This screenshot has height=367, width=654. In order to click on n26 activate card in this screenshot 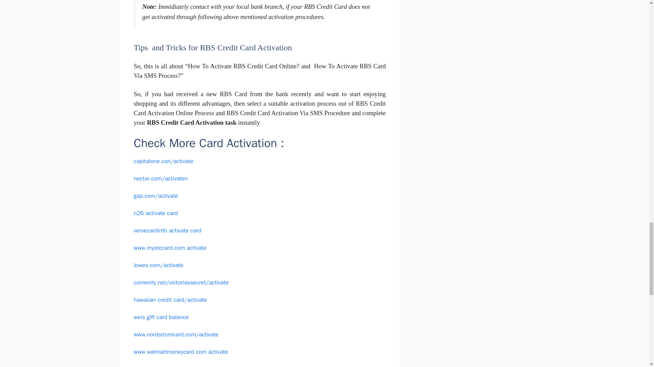, I will do `click(155, 213)`.